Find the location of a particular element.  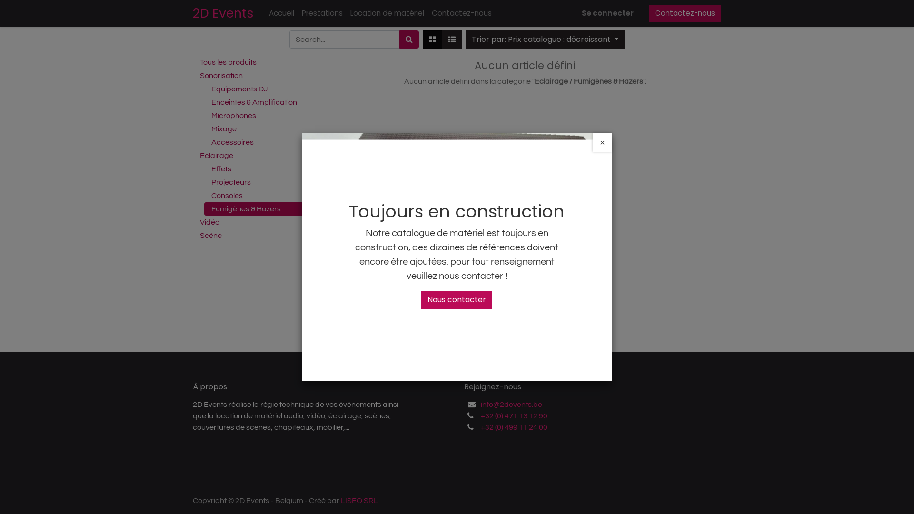

Accessoires is located at coordinates (259, 142).